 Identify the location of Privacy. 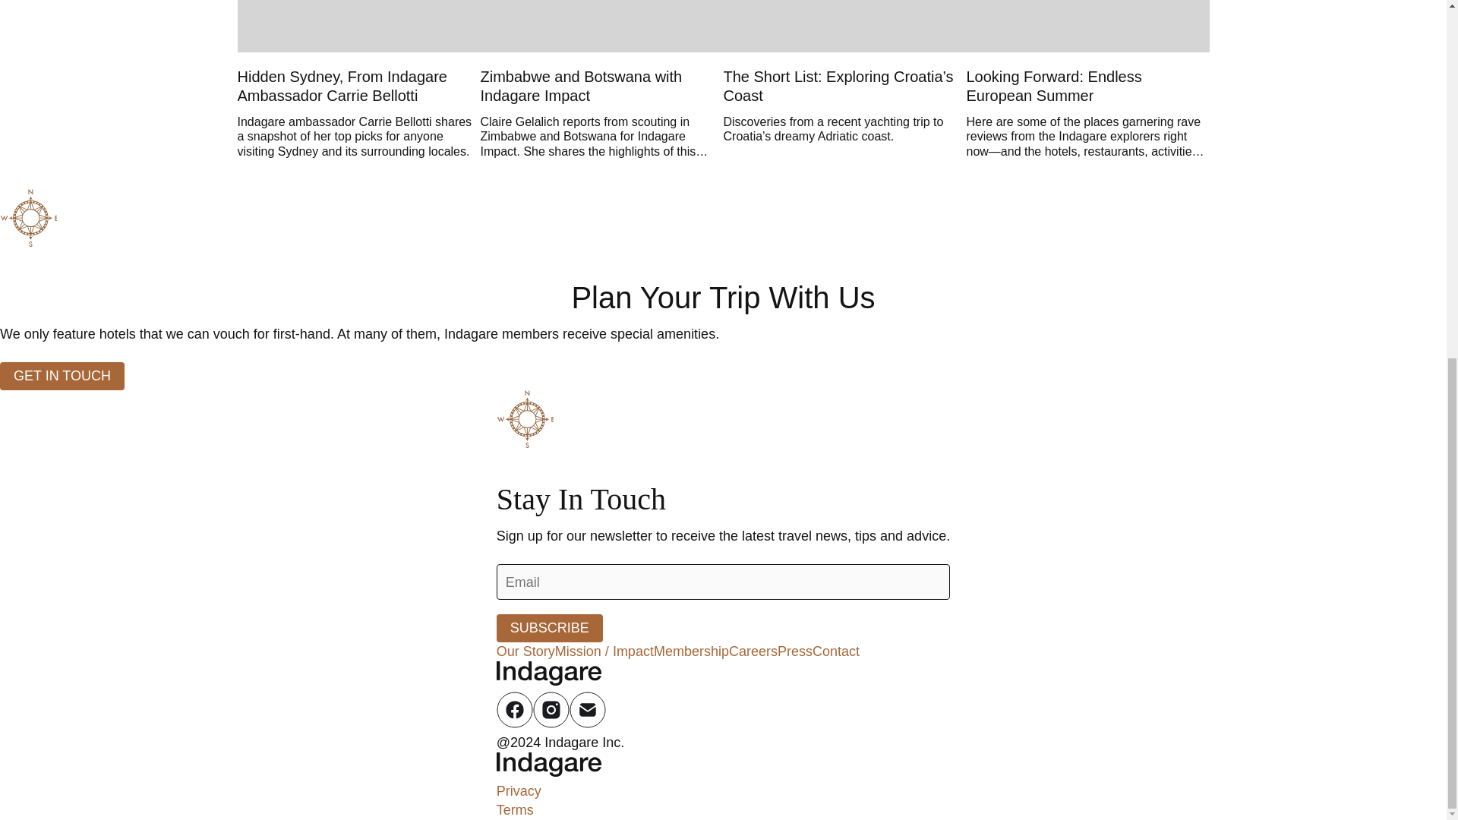
(519, 791).